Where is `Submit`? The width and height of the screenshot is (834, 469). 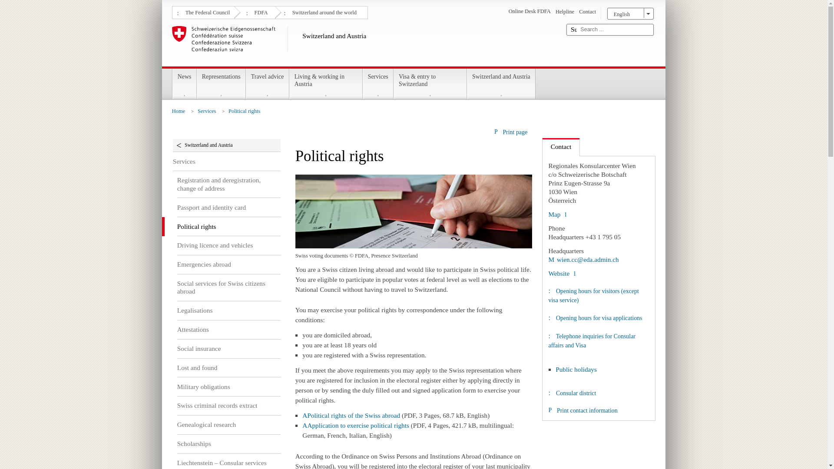 Submit is located at coordinates (573, 30).